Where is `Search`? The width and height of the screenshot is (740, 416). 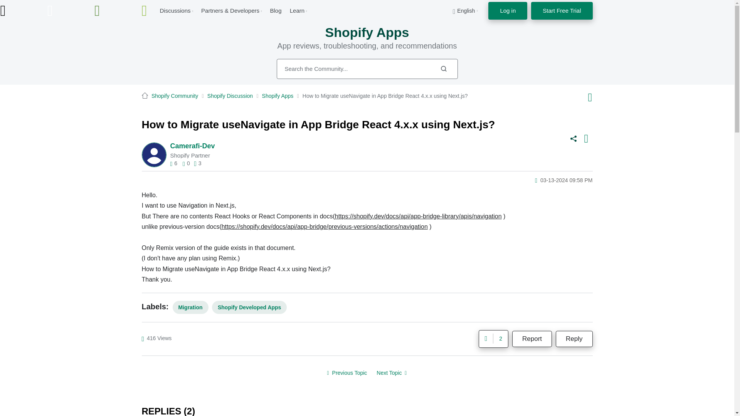
Search is located at coordinates (443, 69).